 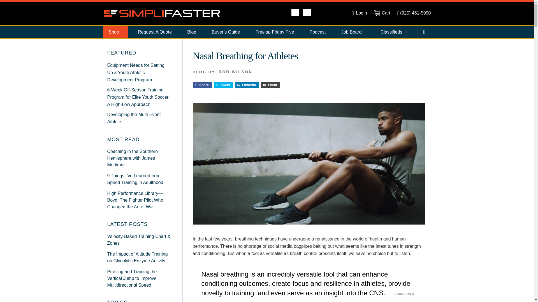 What do you see at coordinates (359, 13) in the screenshot?
I see `Login` at bounding box center [359, 13].